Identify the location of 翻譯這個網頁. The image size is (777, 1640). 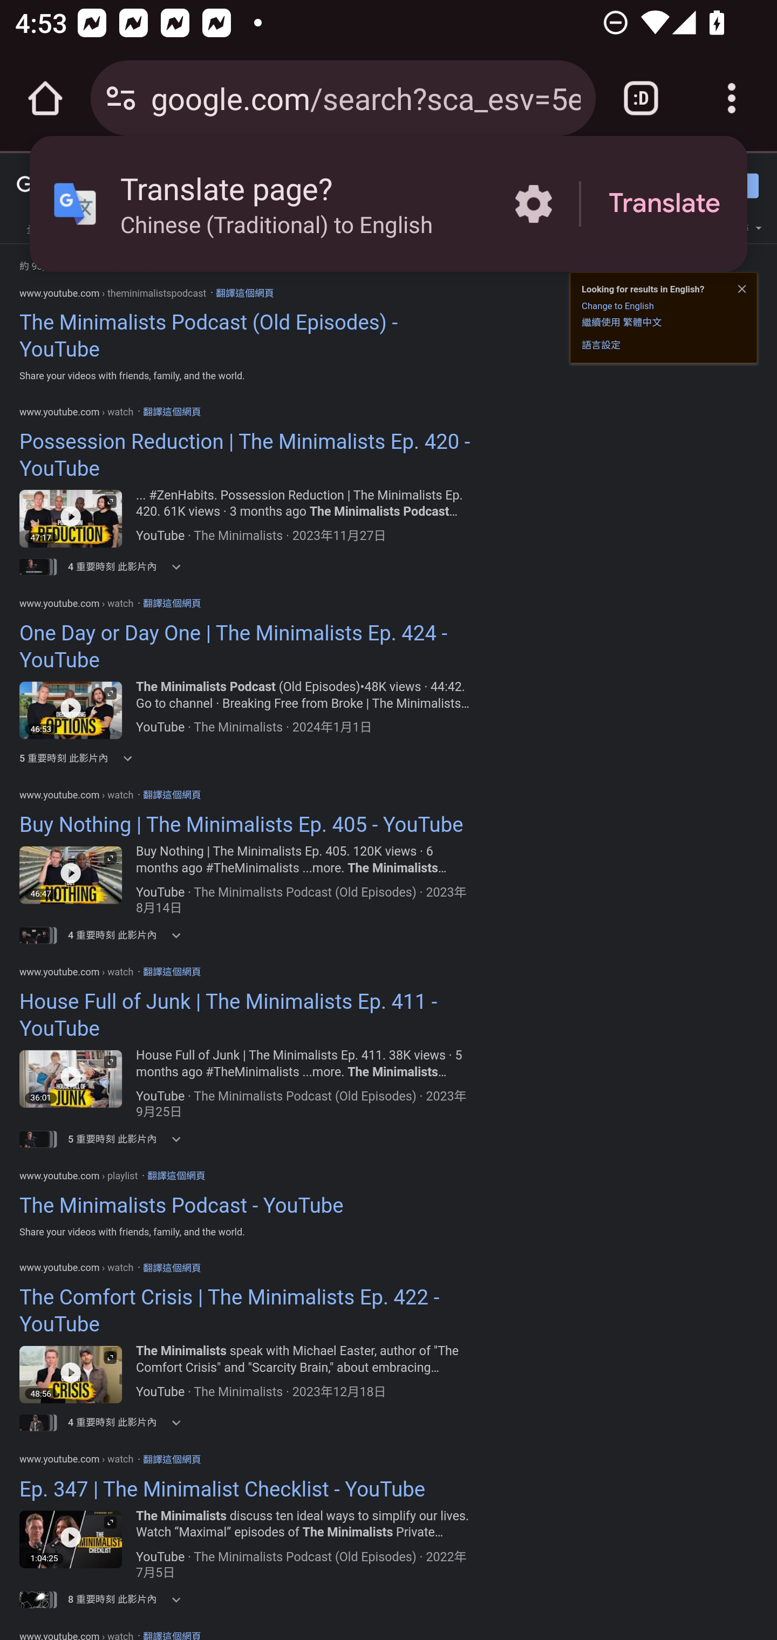
(172, 794).